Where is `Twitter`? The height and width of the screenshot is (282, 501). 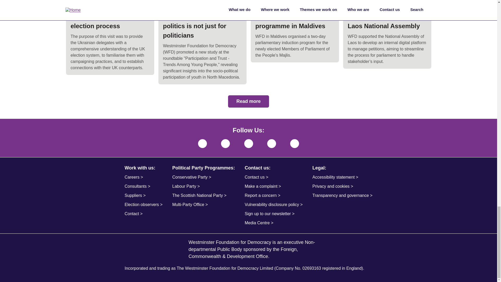
Twitter is located at coordinates (271, 144).